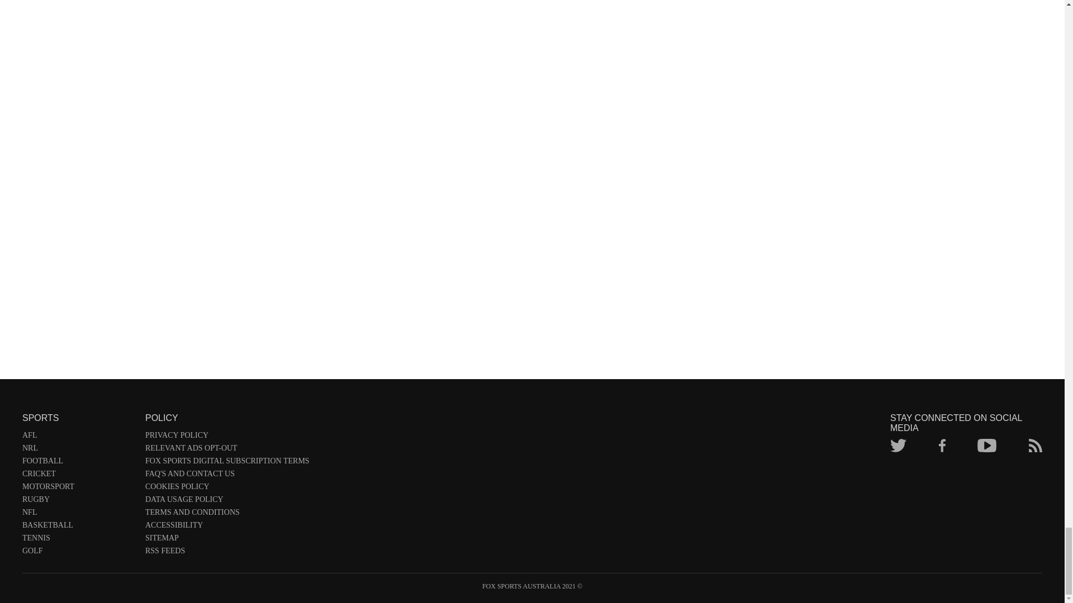 This screenshot has width=1073, height=603. What do you see at coordinates (227, 463) in the screenshot?
I see `FOX SPORTS DIGITAL SUBSCRIPTION TERMS` at bounding box center [227, 463].